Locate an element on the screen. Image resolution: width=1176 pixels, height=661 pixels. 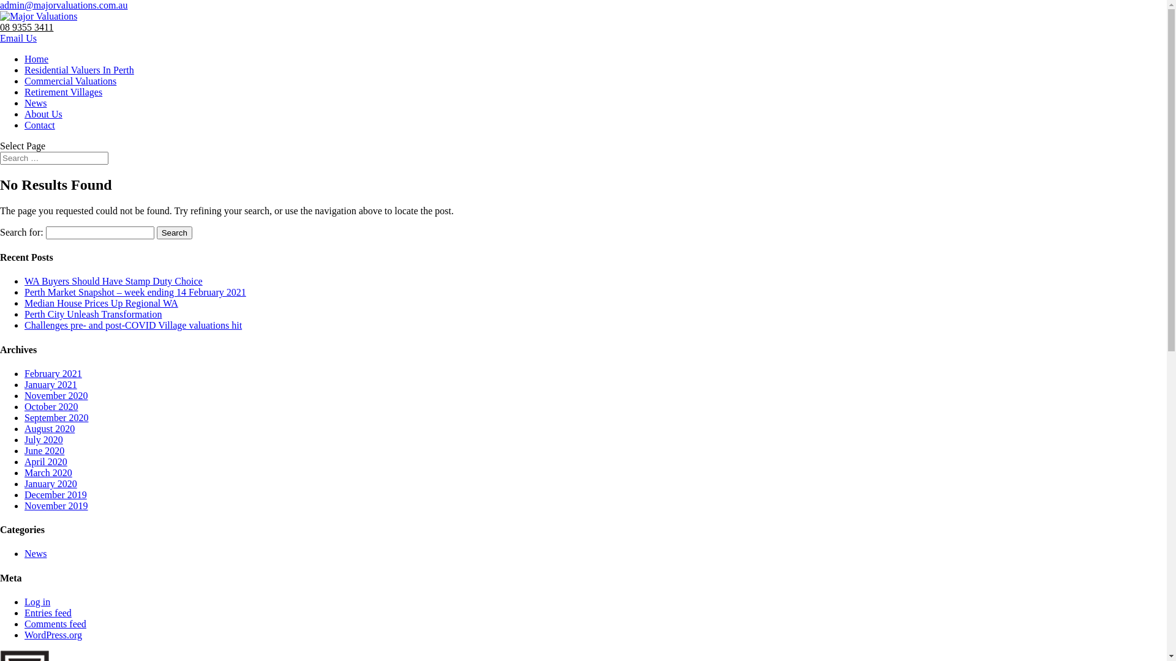
November 2019 is located at coordinates (56, 506).